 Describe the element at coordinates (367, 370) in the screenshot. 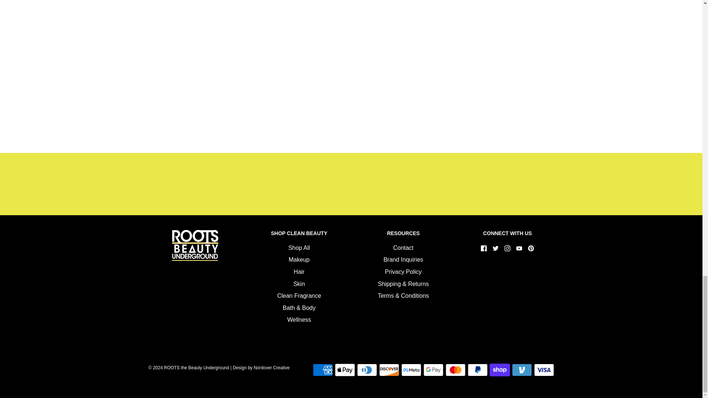

I see `Diners Club` at that location.